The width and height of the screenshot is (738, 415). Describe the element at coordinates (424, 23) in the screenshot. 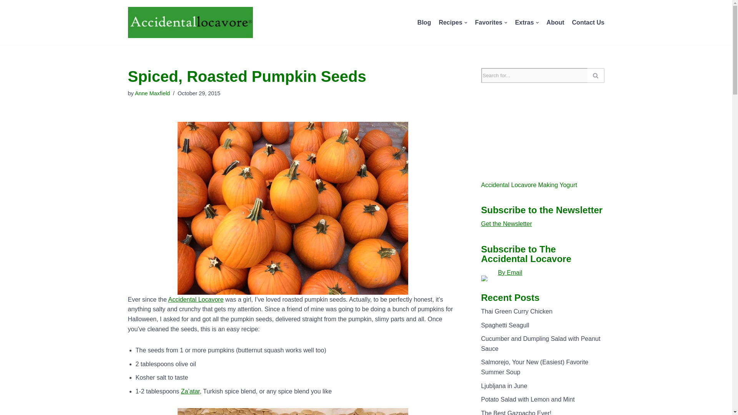

I see `Blog` at that location.